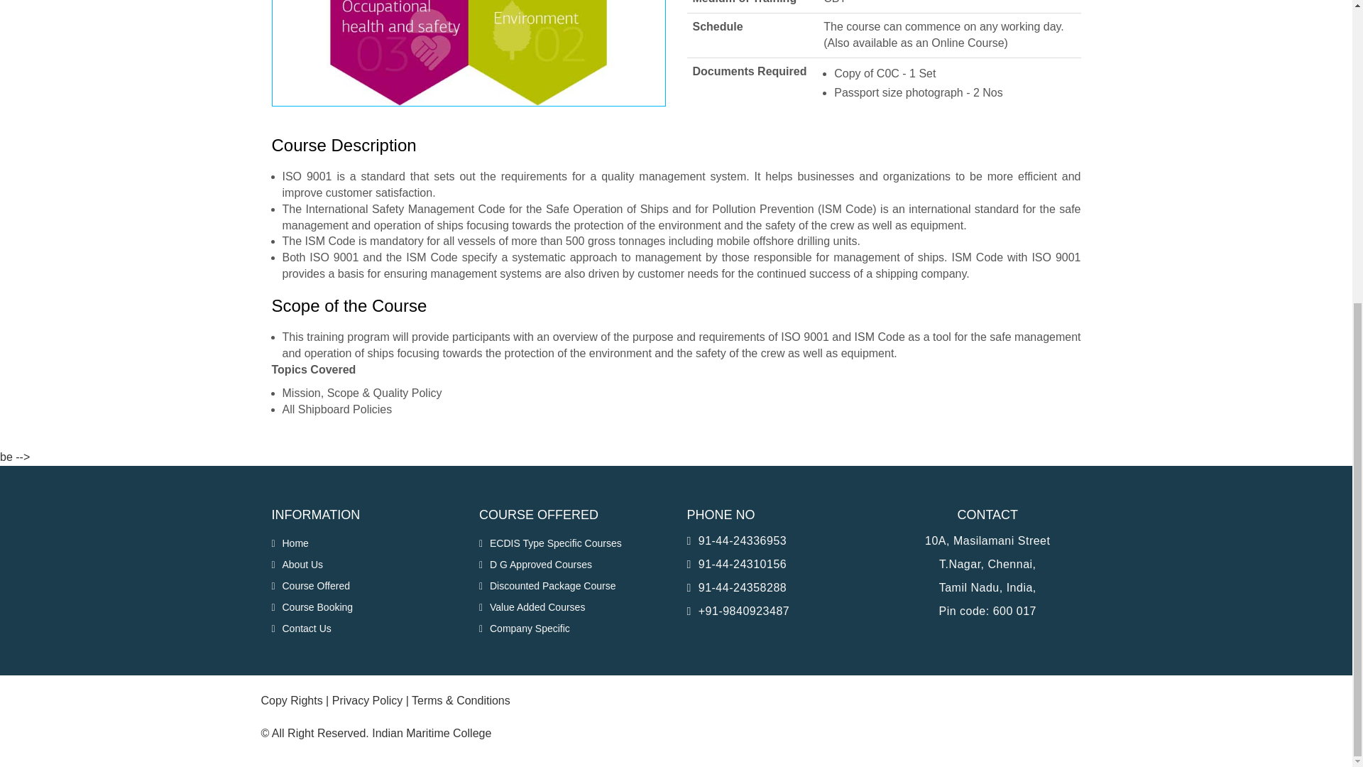 Image resolution: width=1363 pixels, height=767 pixels. Describe the element at coordinates (297, 565) in the screenshot. I see `About Us` at that location.